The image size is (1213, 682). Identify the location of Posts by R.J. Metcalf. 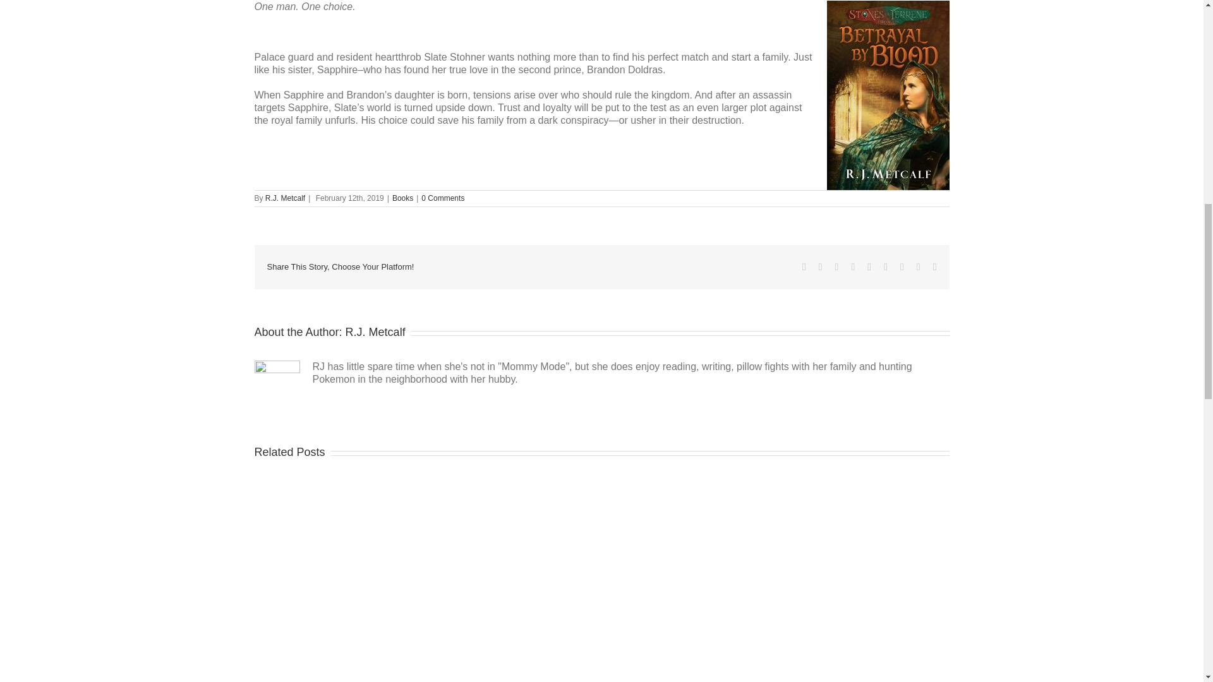
(375, 332).